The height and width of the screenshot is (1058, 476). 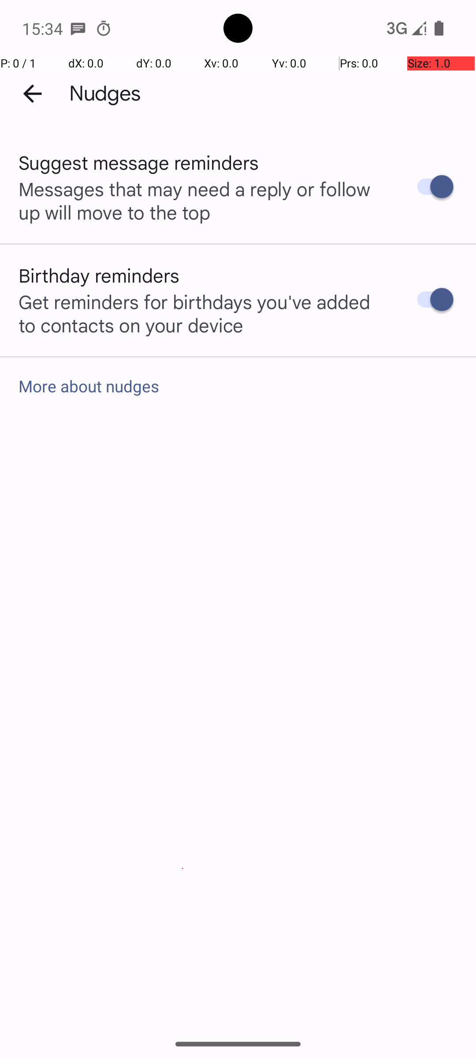 What do you see at coordinates (99, 275) in the screenshot?
I see `Birthday reminders` at bounding box center [99, 275].